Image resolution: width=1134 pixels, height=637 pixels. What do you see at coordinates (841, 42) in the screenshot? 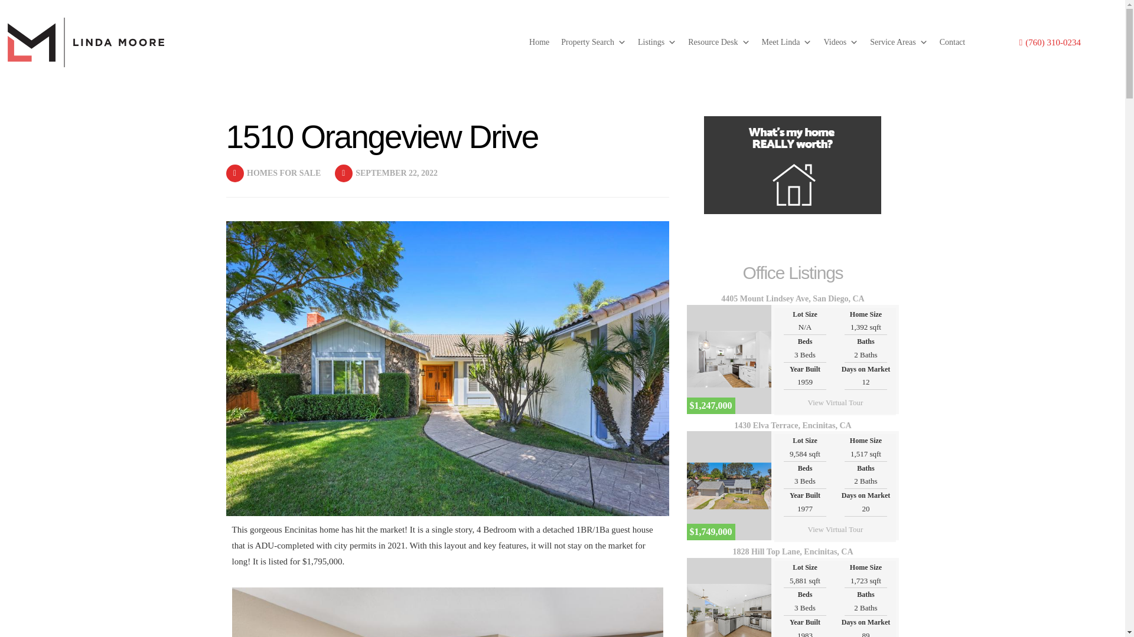
I see `Videos` at bounding box center [841, 42].